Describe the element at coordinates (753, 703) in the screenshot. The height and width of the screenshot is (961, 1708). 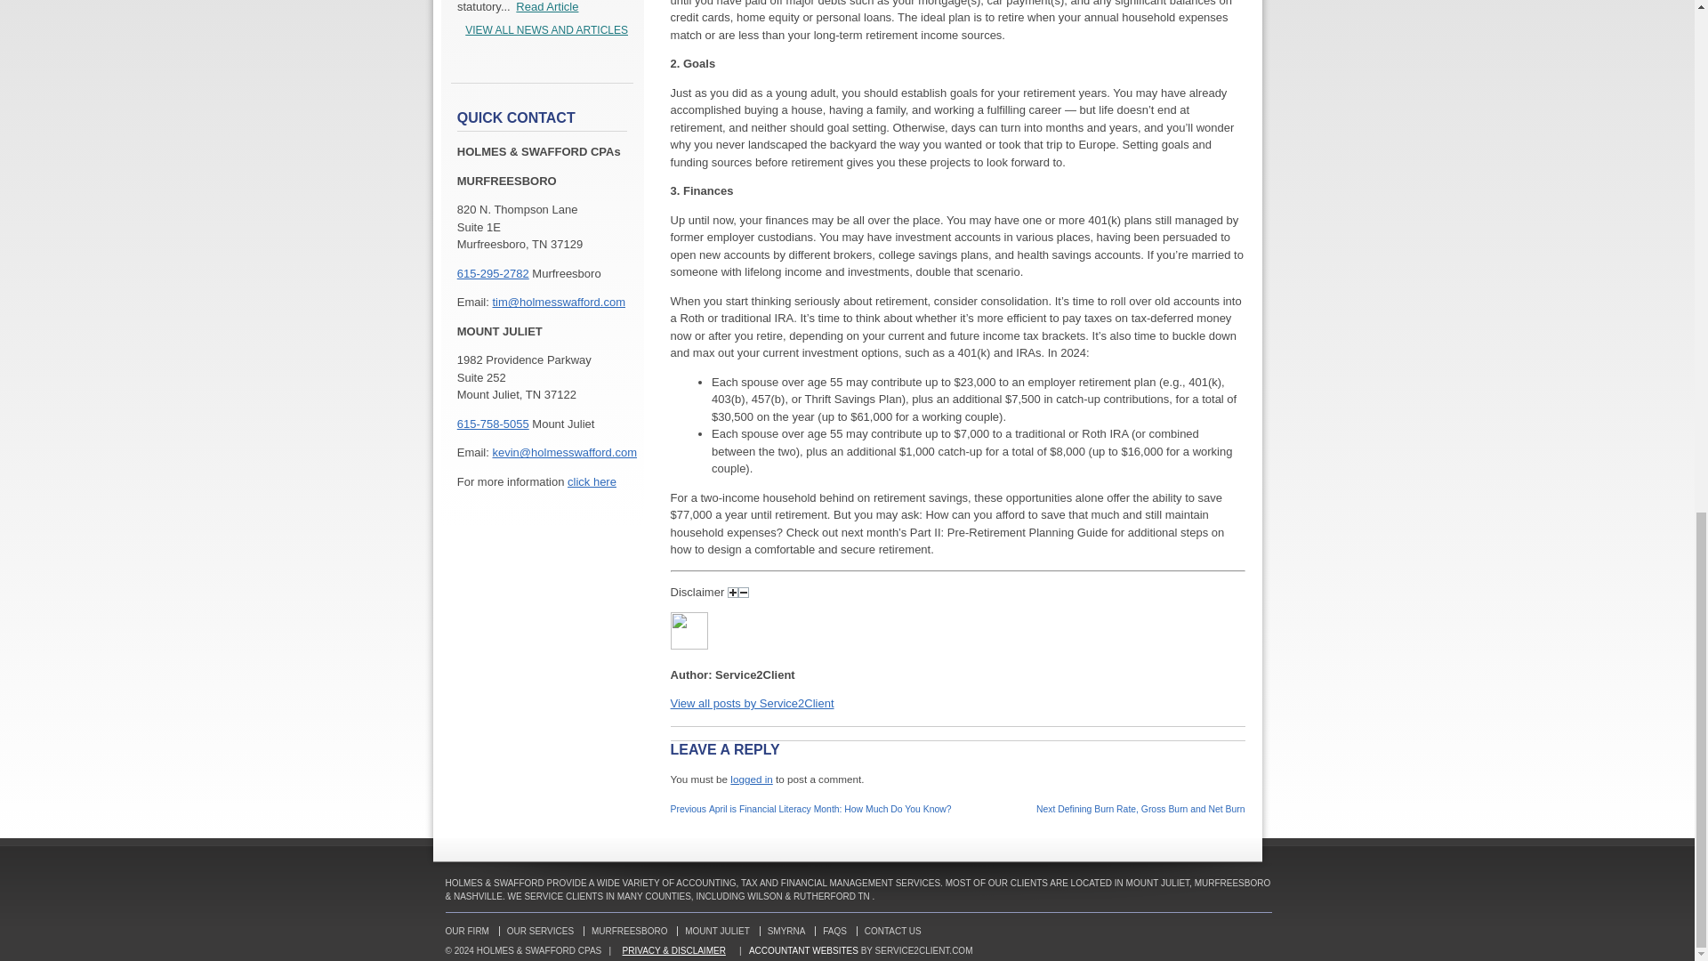
I see `View all posts by Service2Client` at that location.